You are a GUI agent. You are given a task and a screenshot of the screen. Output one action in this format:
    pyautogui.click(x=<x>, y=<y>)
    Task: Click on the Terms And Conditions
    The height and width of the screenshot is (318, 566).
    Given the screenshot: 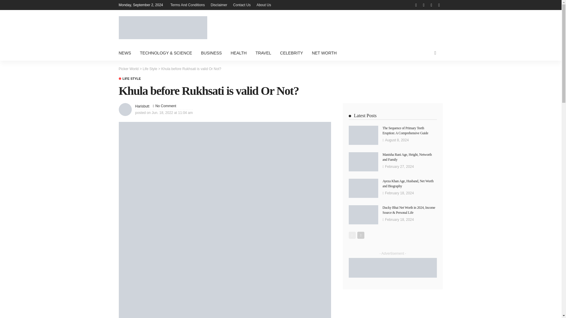 What is the action you would take?
    pyautogui.click(x=187, y=5)
    